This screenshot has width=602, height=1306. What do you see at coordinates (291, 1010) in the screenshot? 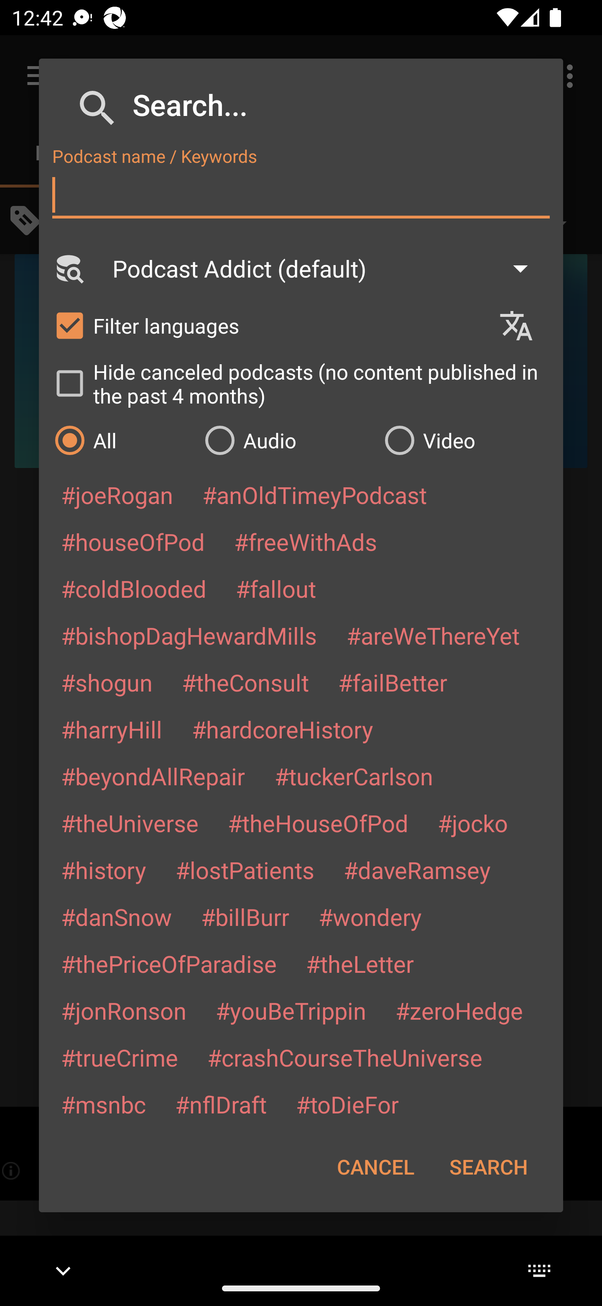
I see `#youBeTrippin` at bounding box center [291, 1010].